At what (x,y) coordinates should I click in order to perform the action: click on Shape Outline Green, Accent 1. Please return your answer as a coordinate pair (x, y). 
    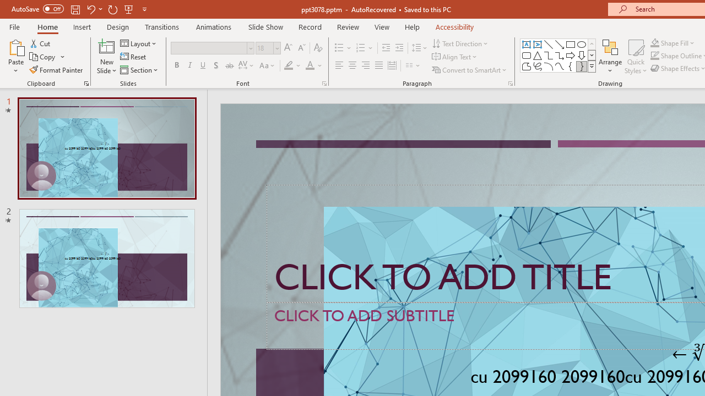
    Looking at the image, I should click on (654, 56).